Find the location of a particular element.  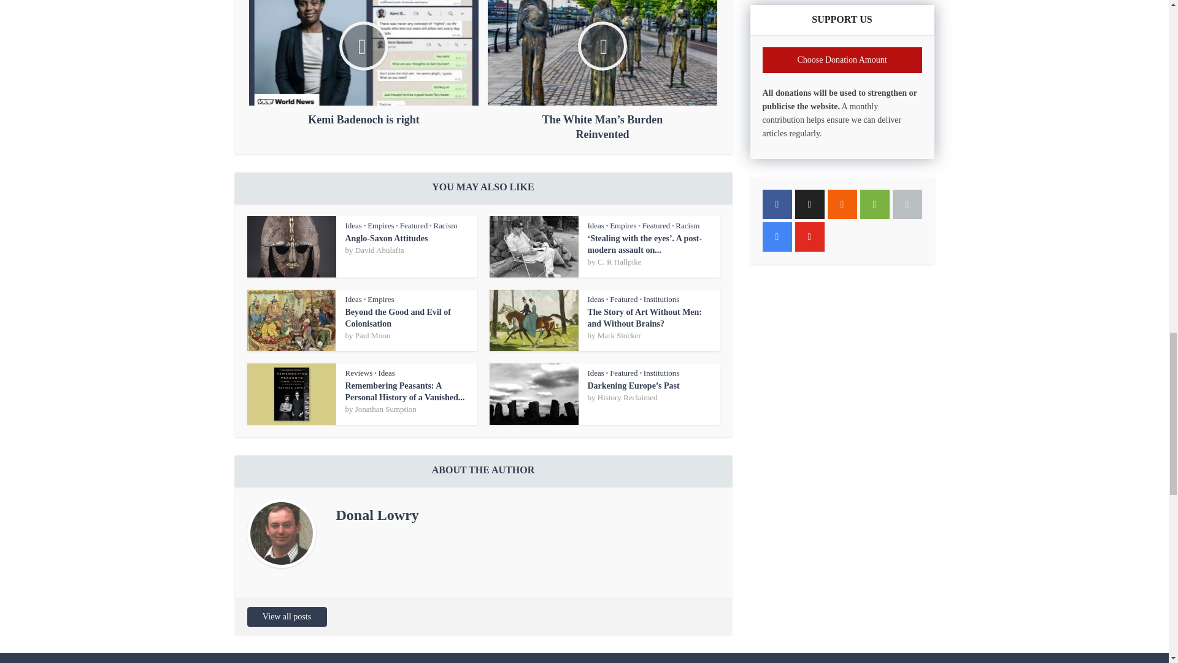

Beyond the Good and Evil of Colonisation is located at coordinates (398, 318).